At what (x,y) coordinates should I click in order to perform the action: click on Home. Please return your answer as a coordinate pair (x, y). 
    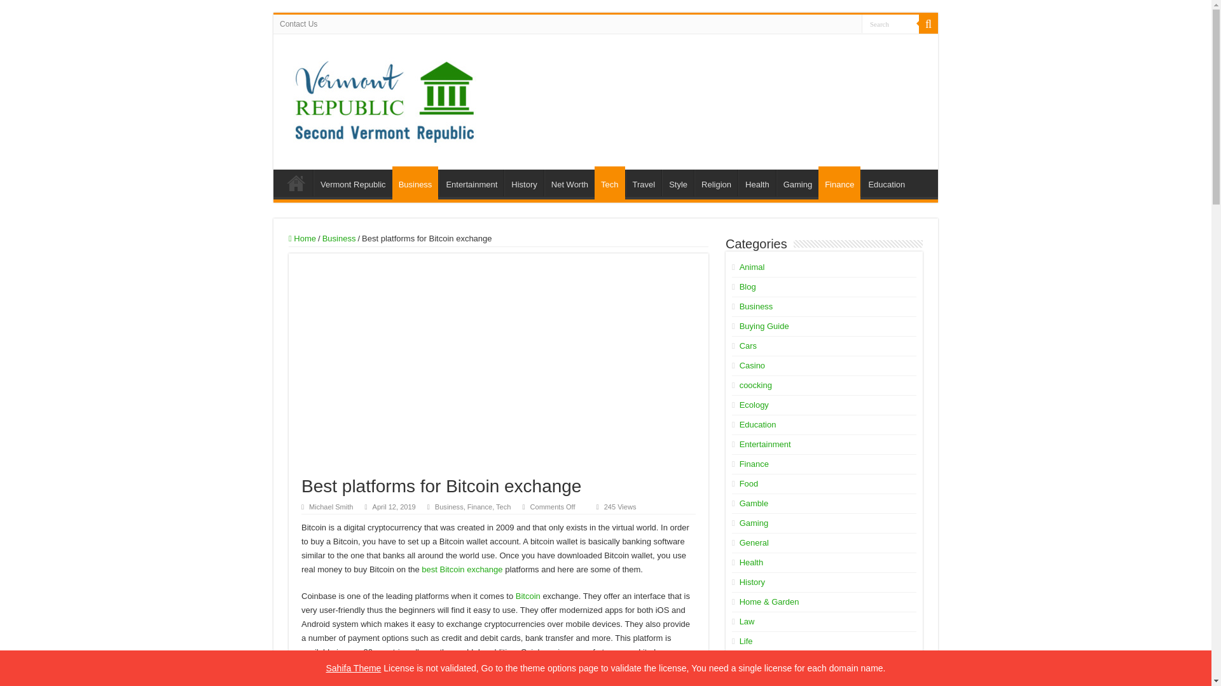
    Looking at the image, I should click on (302, 239).